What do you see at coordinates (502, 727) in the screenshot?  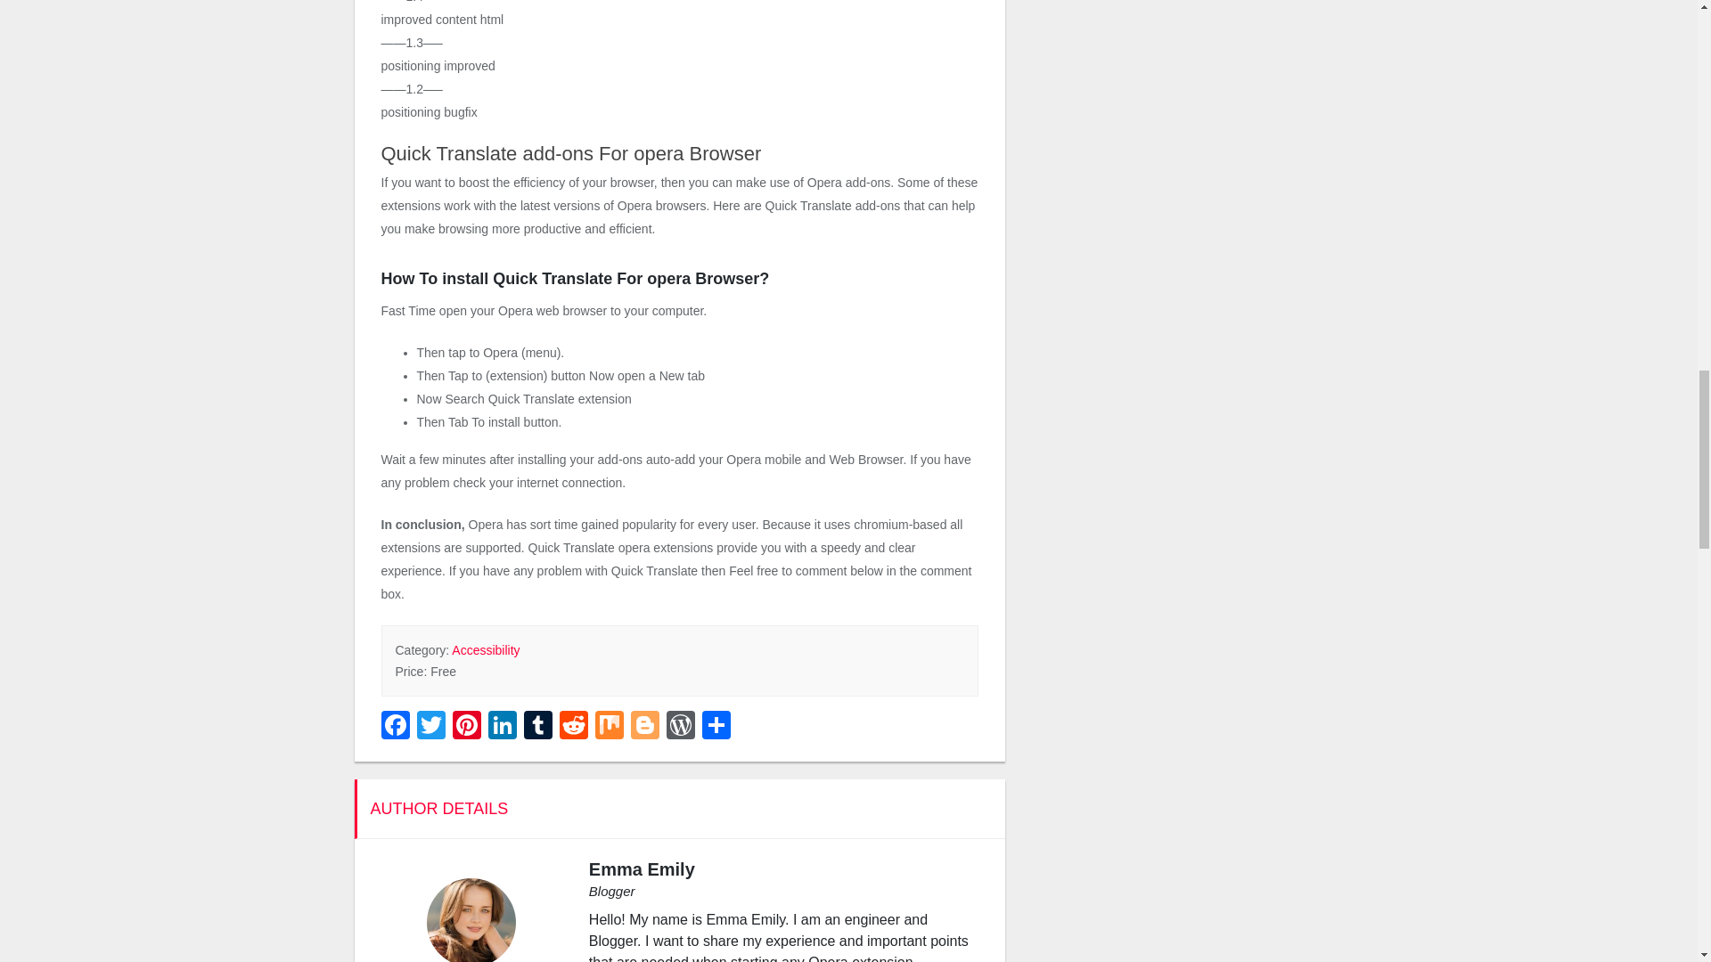 I see `LinkedIn` at bounding box center [502, 727].